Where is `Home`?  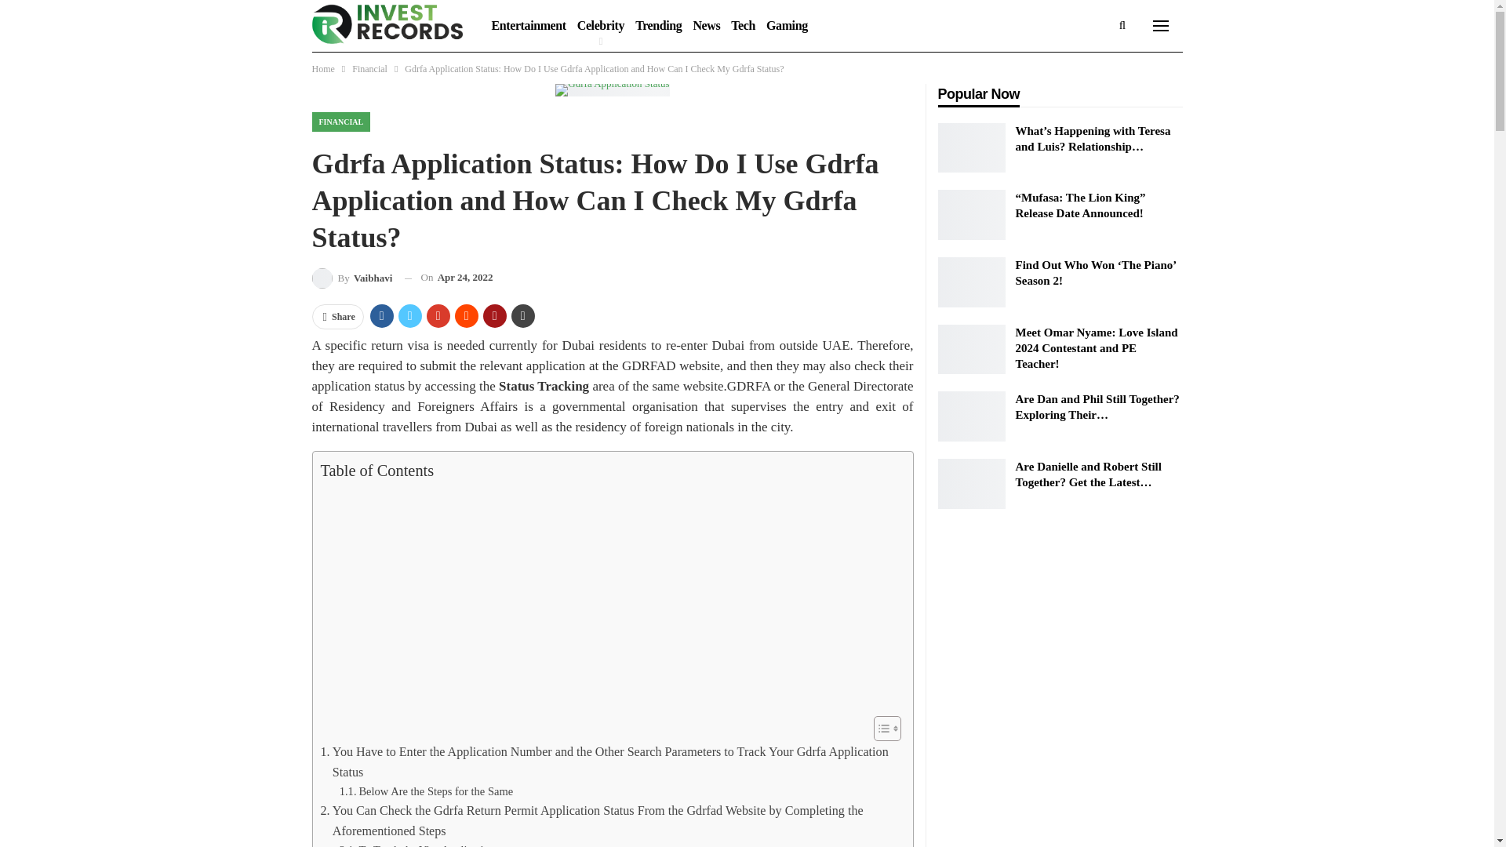 Home is located at coordinates (323, 69).